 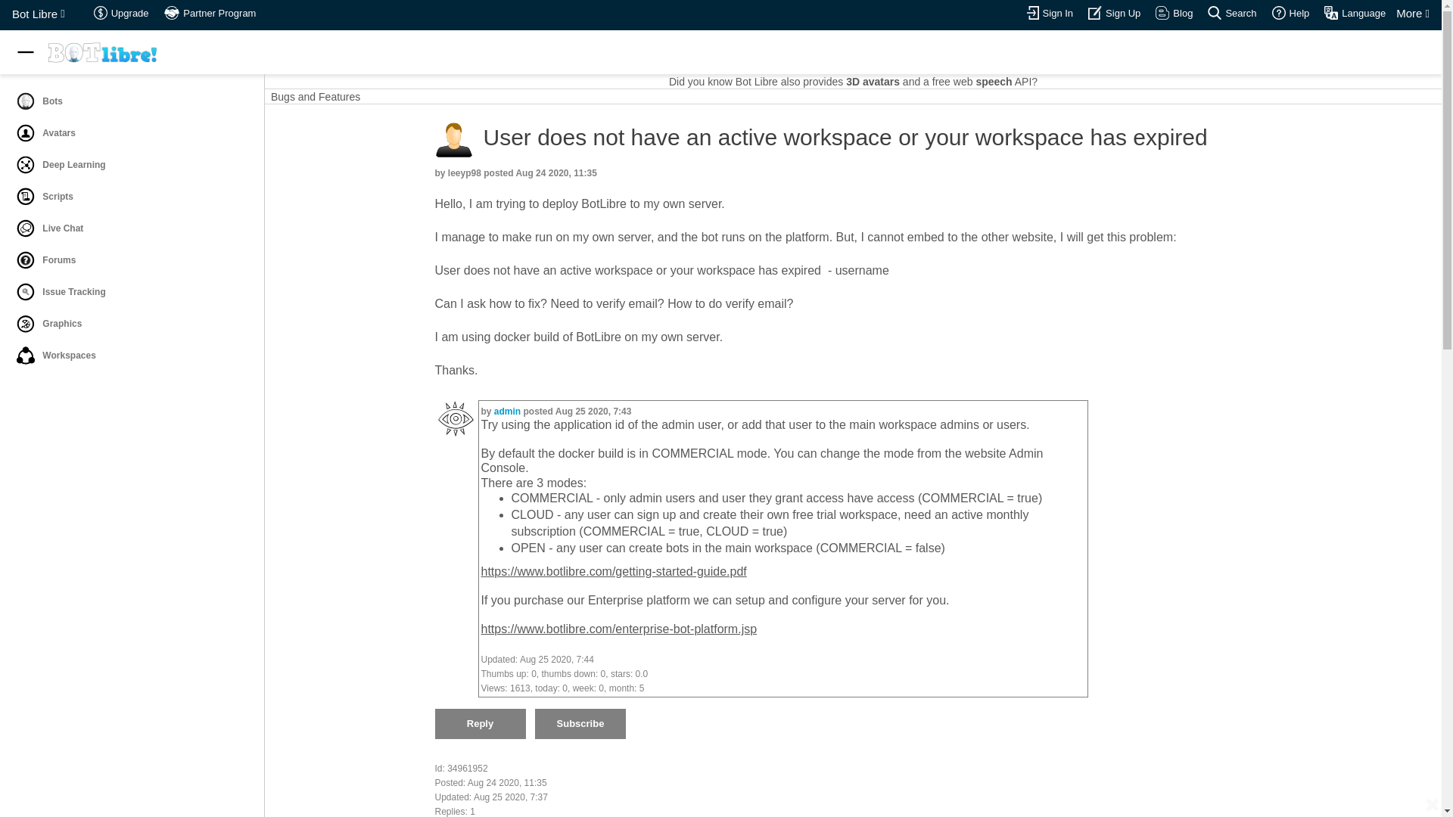 I want to click on Deep Learning, so click(x=26, y=165).